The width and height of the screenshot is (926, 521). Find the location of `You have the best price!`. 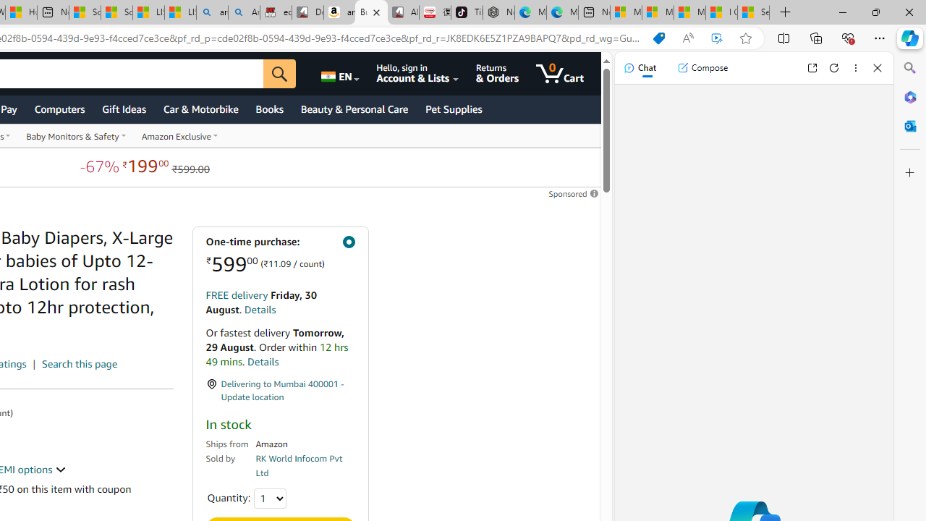

You have the best price! is located at coordinates (658, 38).